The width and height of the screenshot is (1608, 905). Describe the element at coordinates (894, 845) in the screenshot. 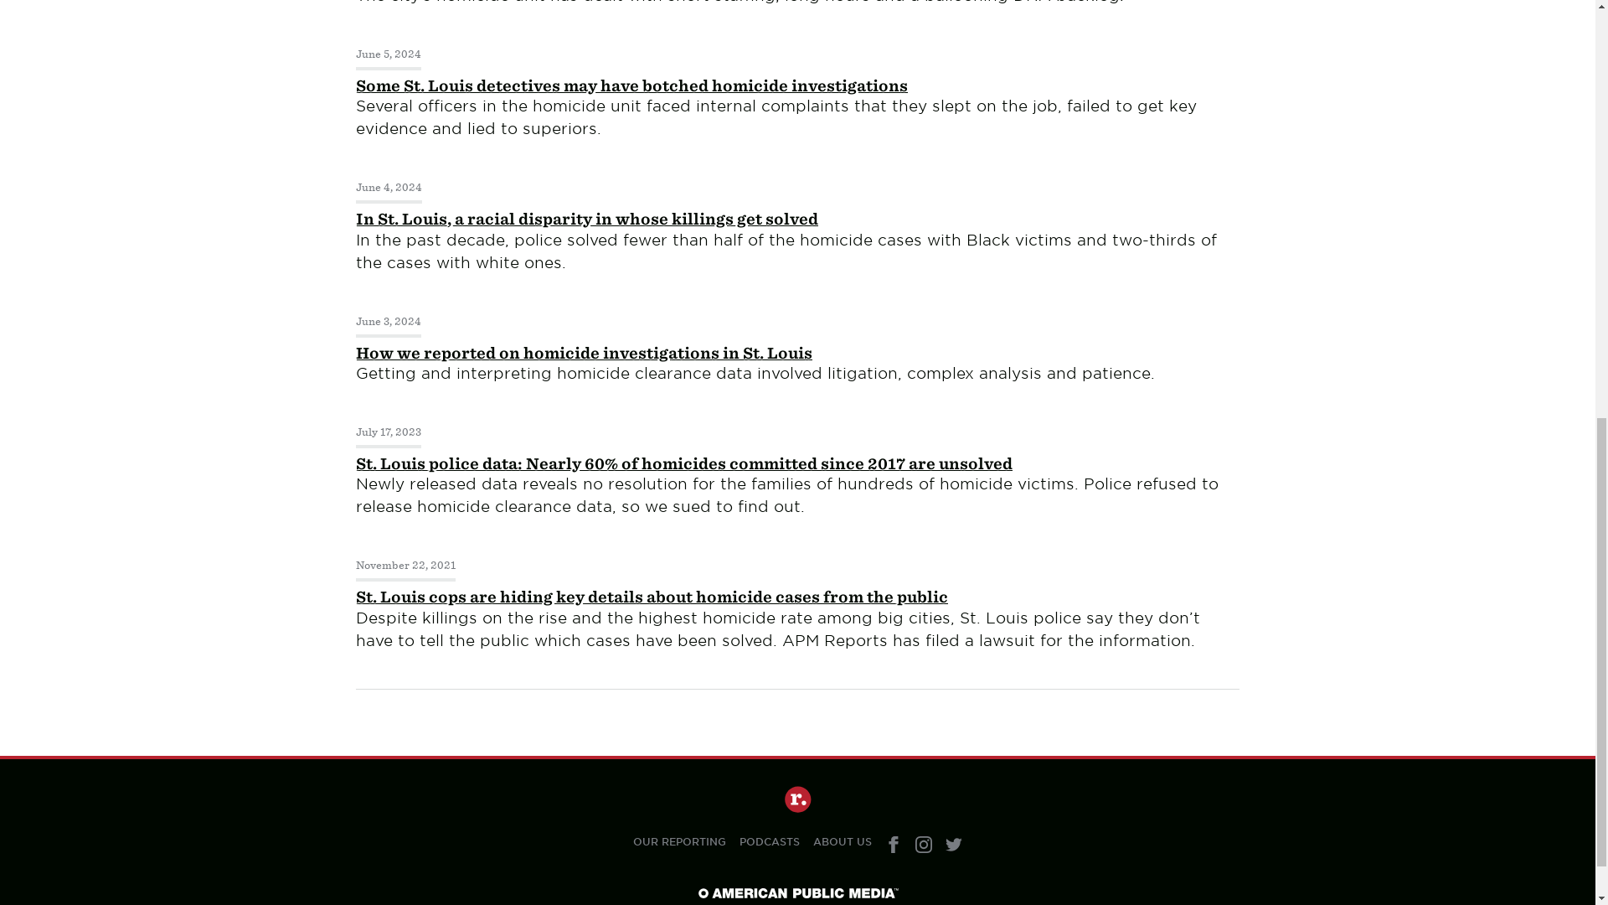

I see `FACEBOOK` at that location.